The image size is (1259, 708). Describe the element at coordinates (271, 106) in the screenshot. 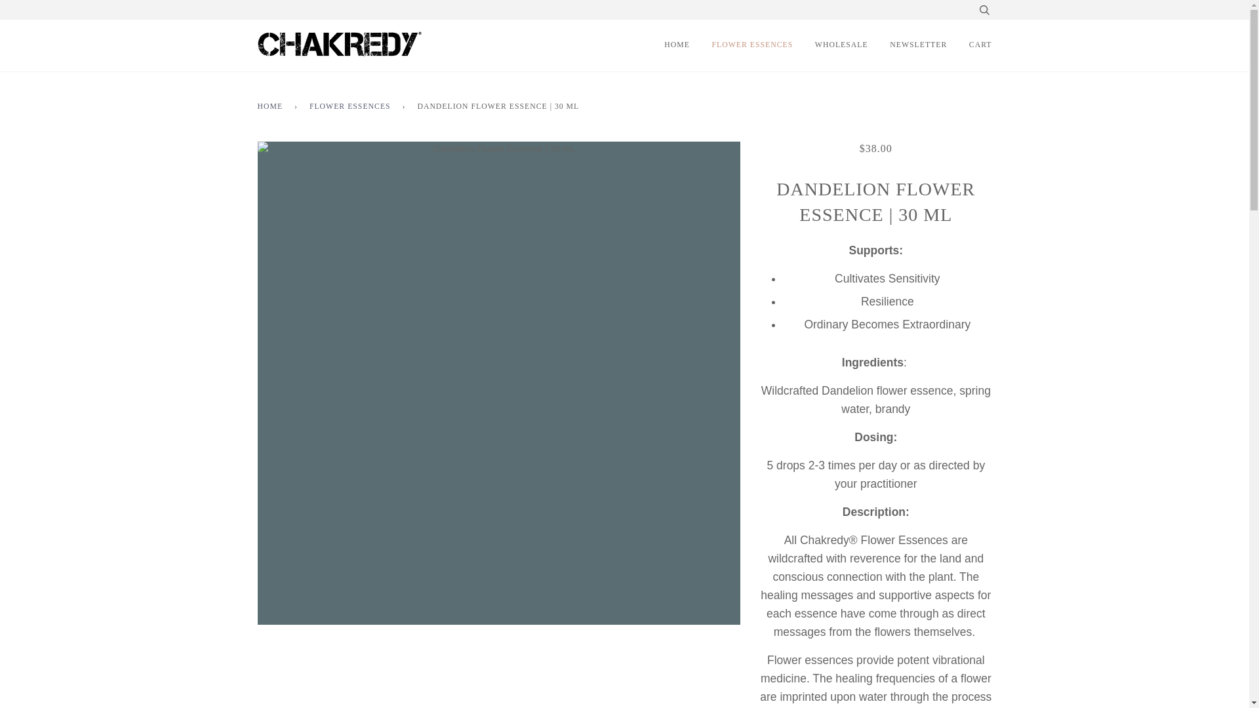

I see `HOME` at that location.